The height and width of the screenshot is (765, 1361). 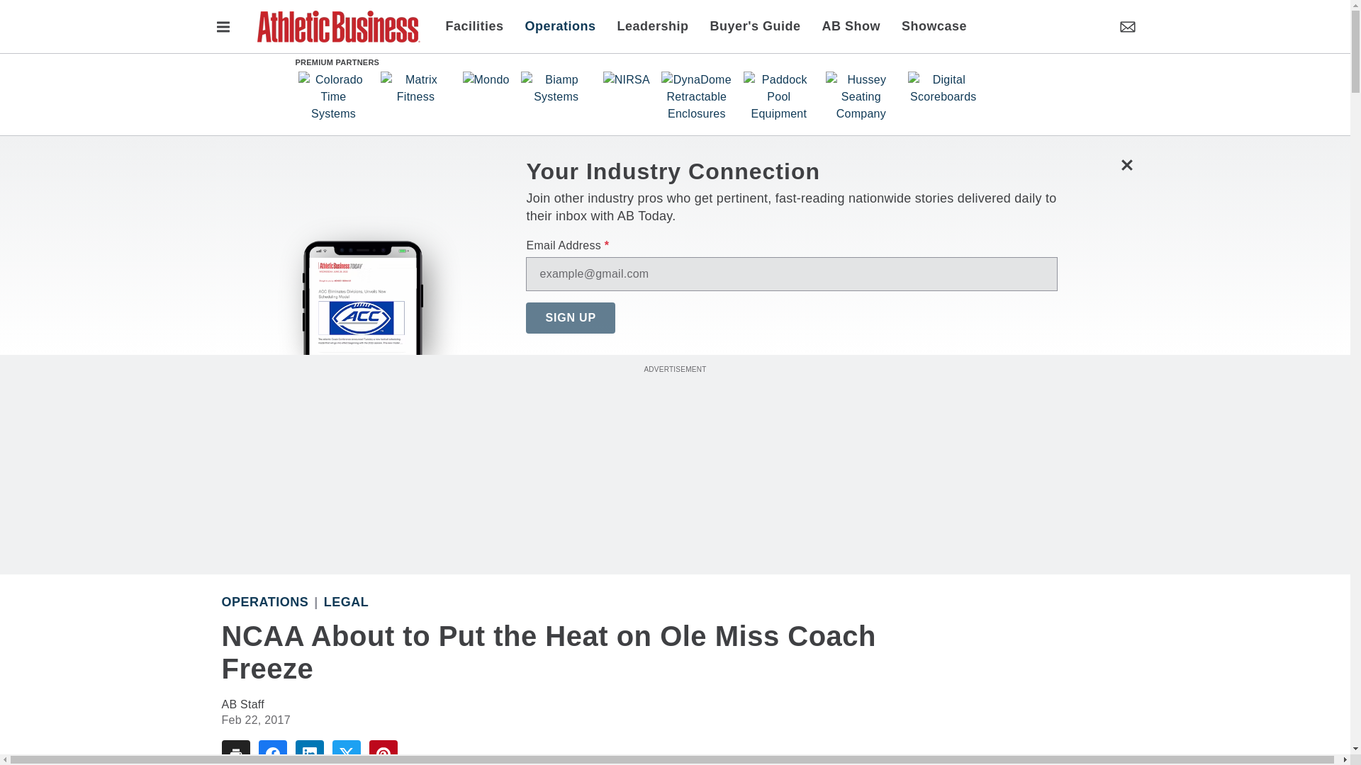 I want to click on SIGN UP, so click(x=570, y=317).